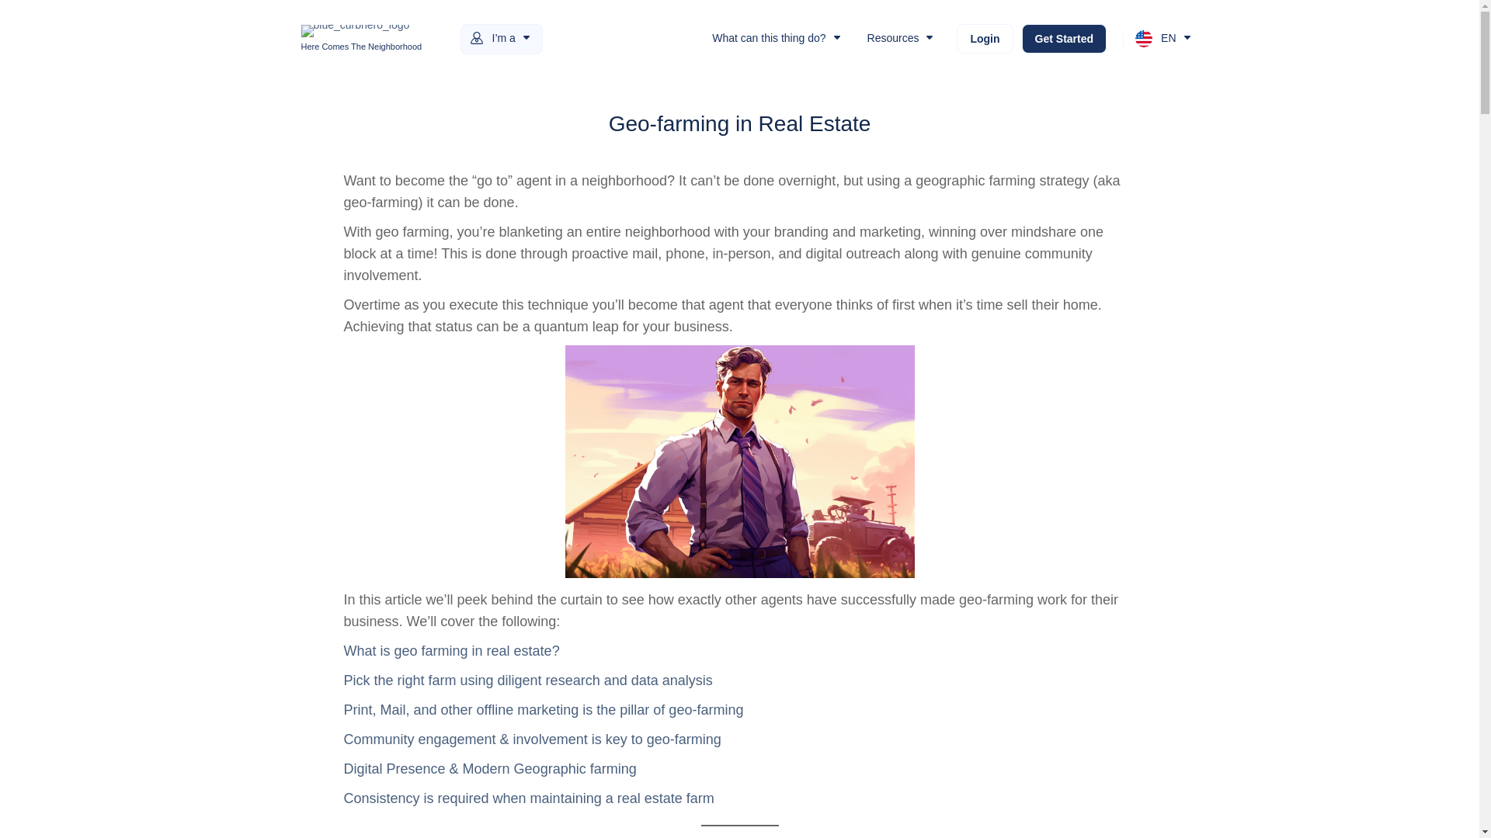 The width and height of the screenshot is (1491, 838). I want to click on EN, so click(1164, 38).